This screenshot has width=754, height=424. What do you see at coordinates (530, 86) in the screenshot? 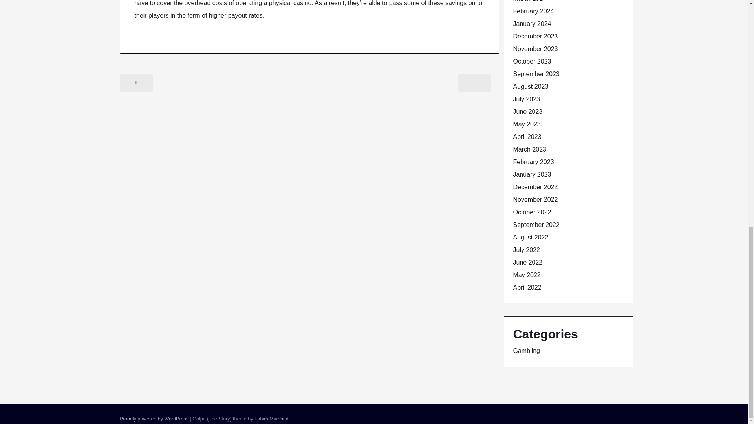
I see `August 2023` at bounding box center [530, 86].